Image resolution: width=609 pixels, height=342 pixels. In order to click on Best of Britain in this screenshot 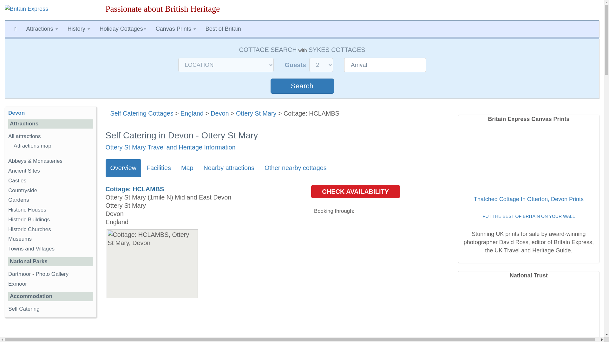, I will do `click(223, 28)`.